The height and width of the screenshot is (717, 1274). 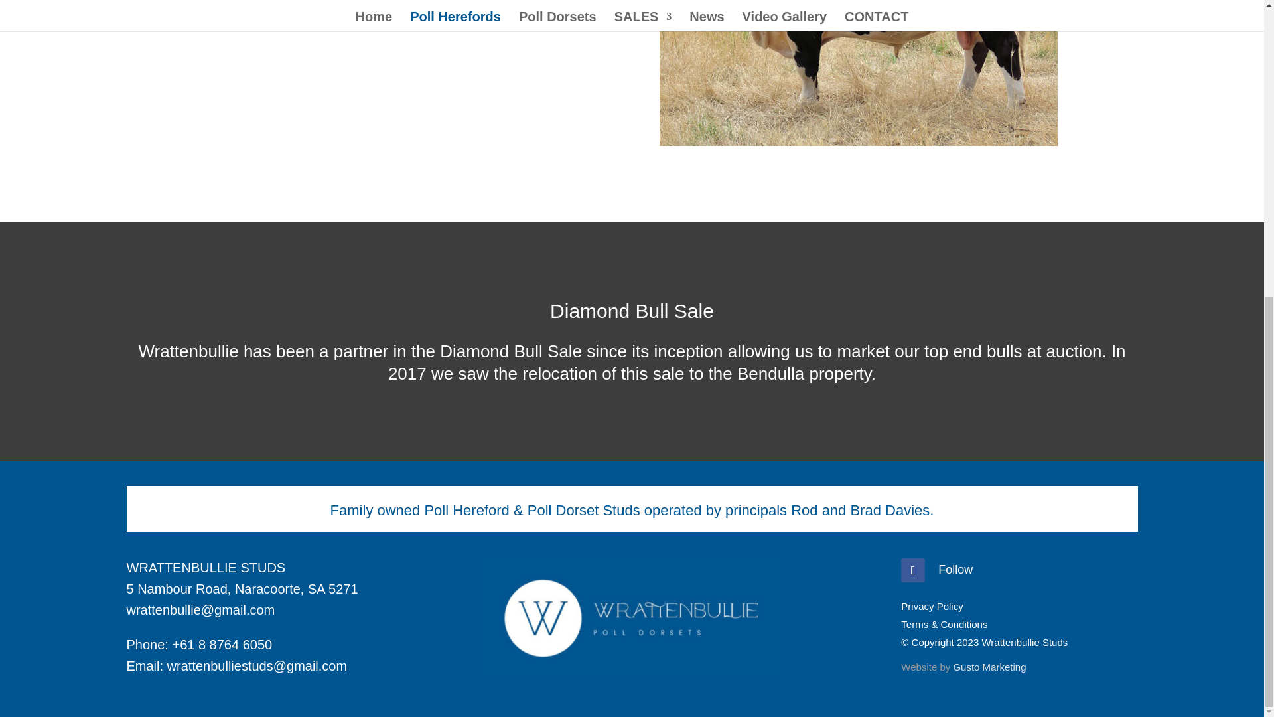 I want to click on Facebook, so click(x=955, y=570).